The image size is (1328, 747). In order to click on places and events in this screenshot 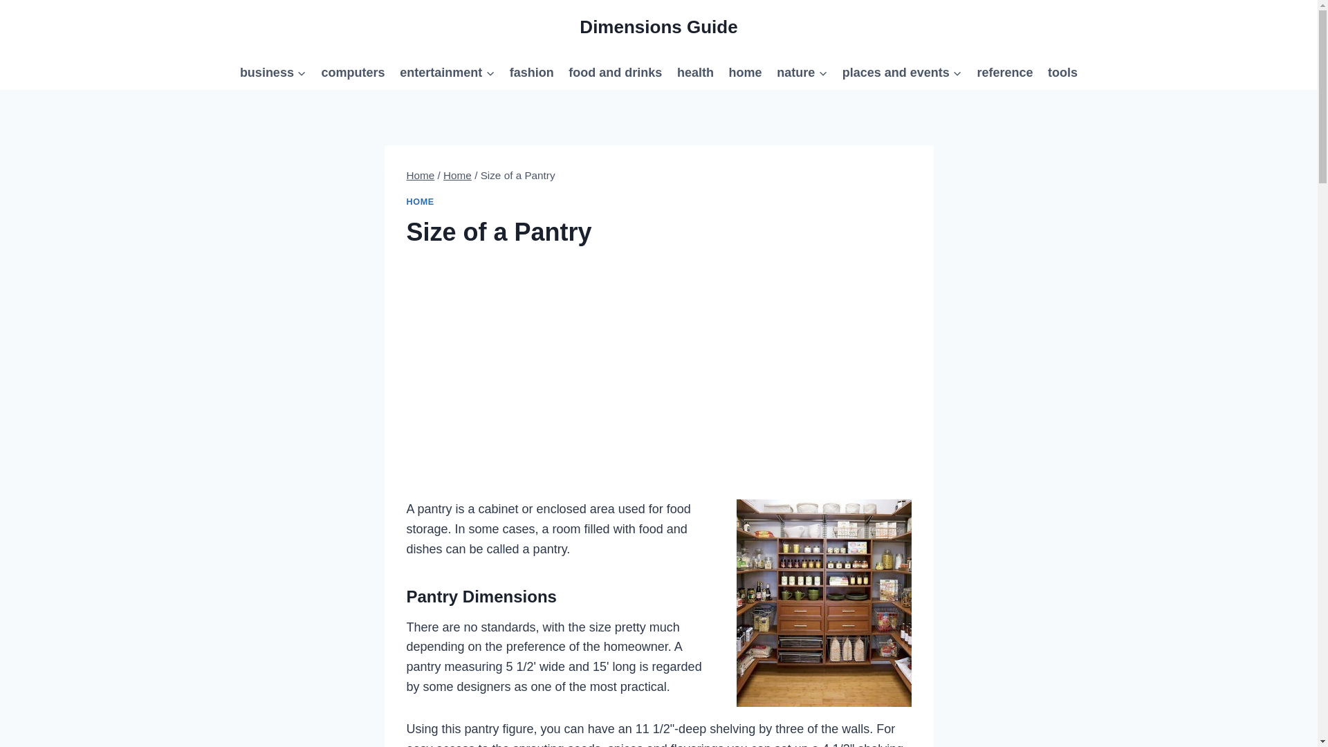, I will do `click(902, 72)`.